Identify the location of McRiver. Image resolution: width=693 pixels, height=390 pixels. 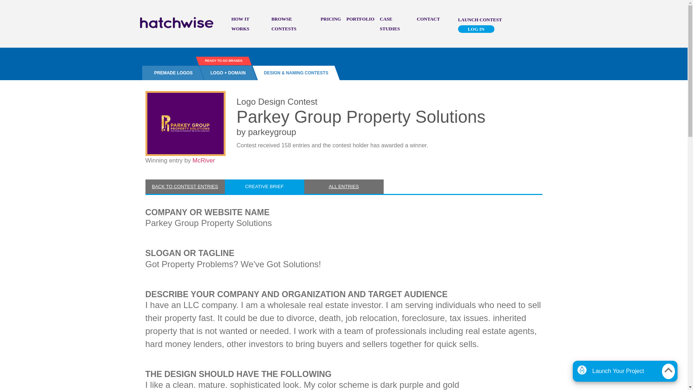
(204, 160).